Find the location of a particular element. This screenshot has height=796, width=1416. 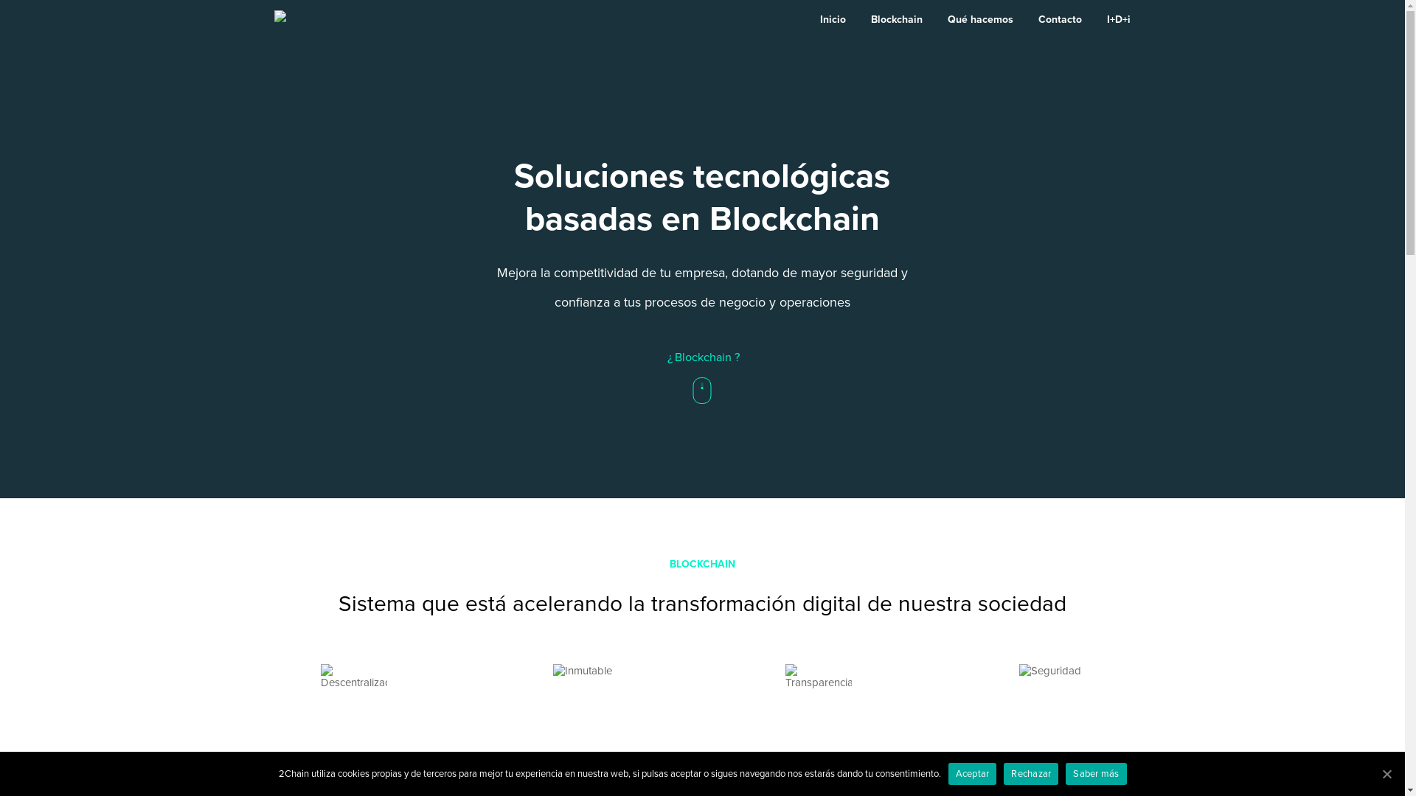

Inicio is located at coordinates (833, 20).